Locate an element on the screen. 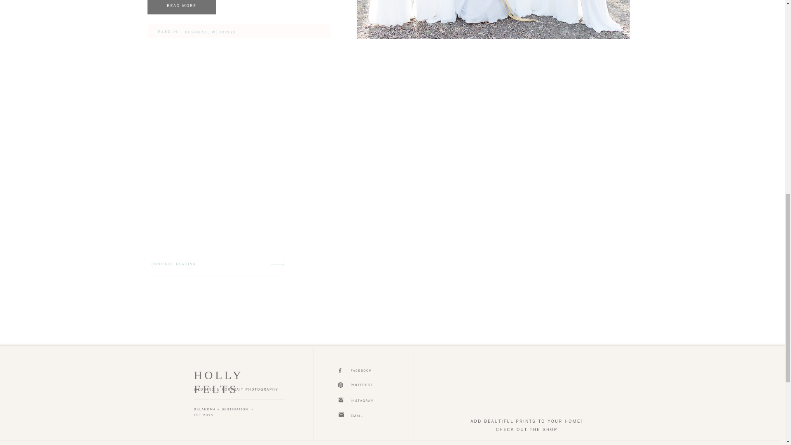 This screenshot has height=445, width=791. 5 Things the DIY Bride Should NOT Do Herself is located at coordinates (181, 7).